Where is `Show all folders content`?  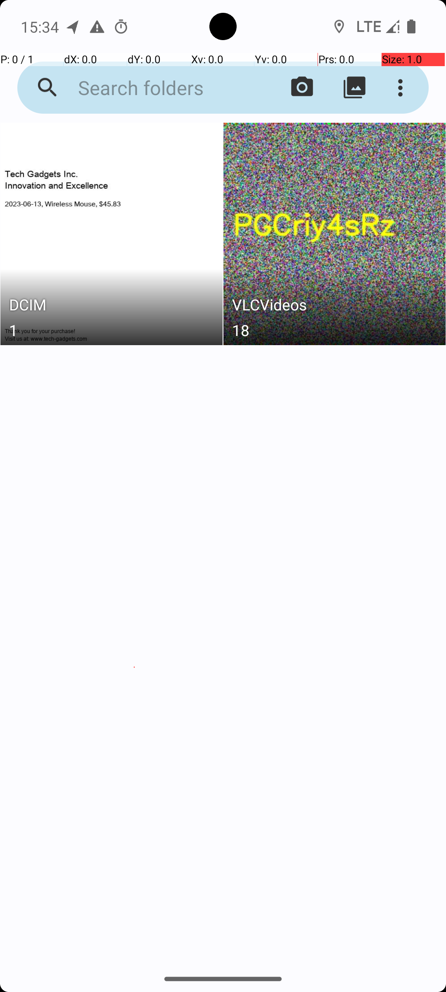
Show all folders content is located at coordinates (354, 88).